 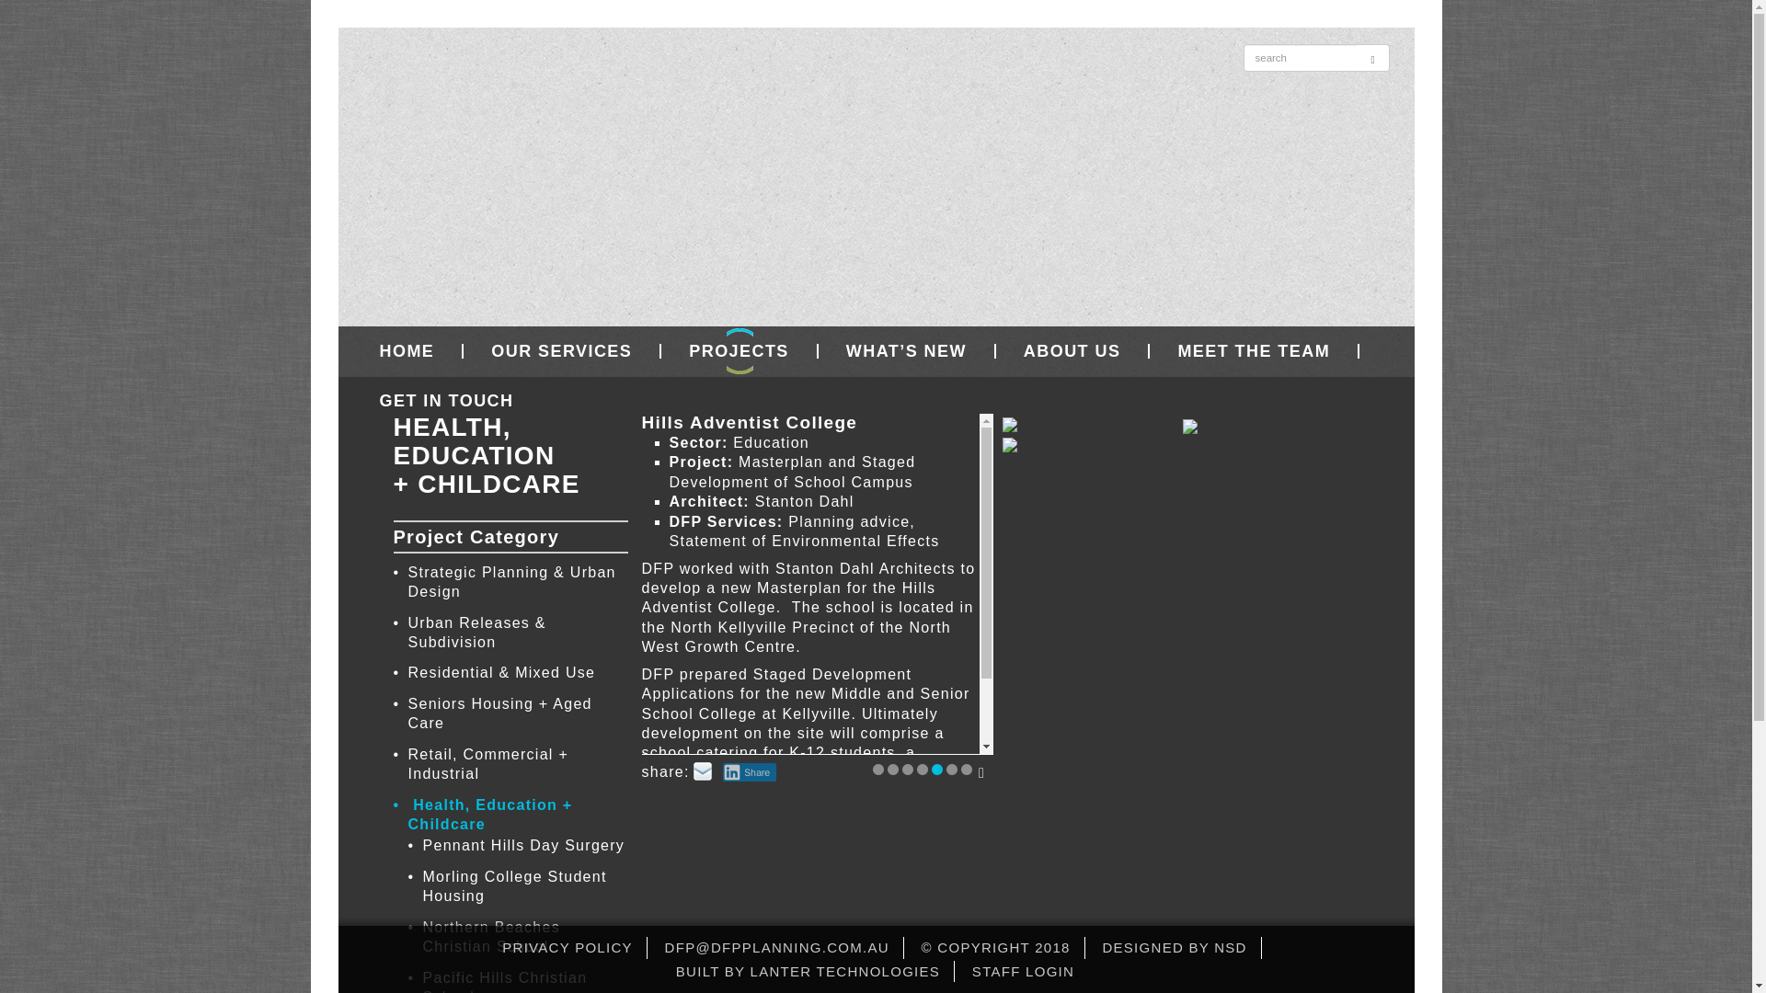 I want to click on DESIGNED BY NSD, so click(x=1174, y=947).